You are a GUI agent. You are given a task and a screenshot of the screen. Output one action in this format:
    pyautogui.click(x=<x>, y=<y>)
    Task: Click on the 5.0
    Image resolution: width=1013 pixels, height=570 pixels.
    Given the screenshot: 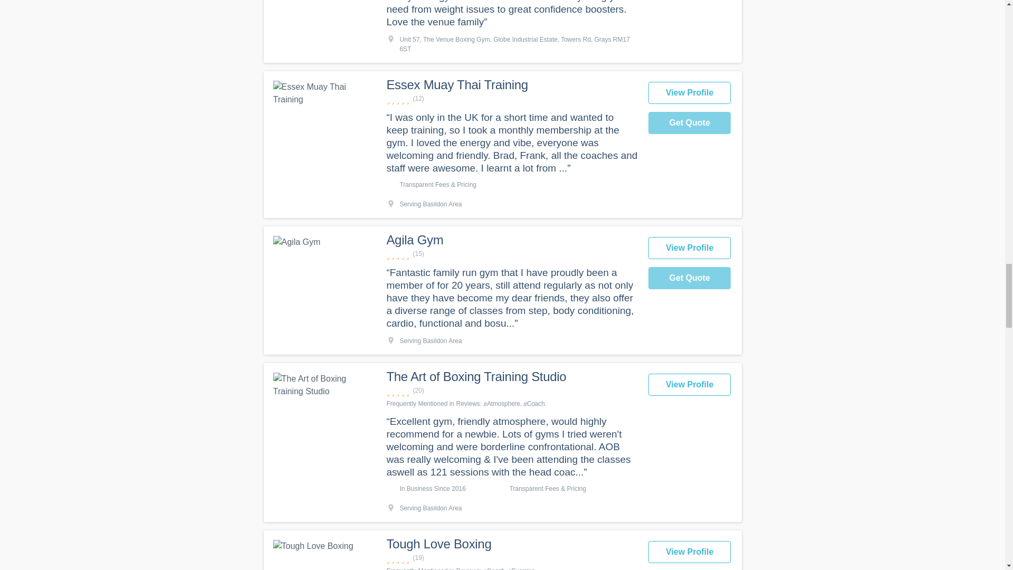 What is the action you would take?
    pyautogui.click(x=511, y=254)
    